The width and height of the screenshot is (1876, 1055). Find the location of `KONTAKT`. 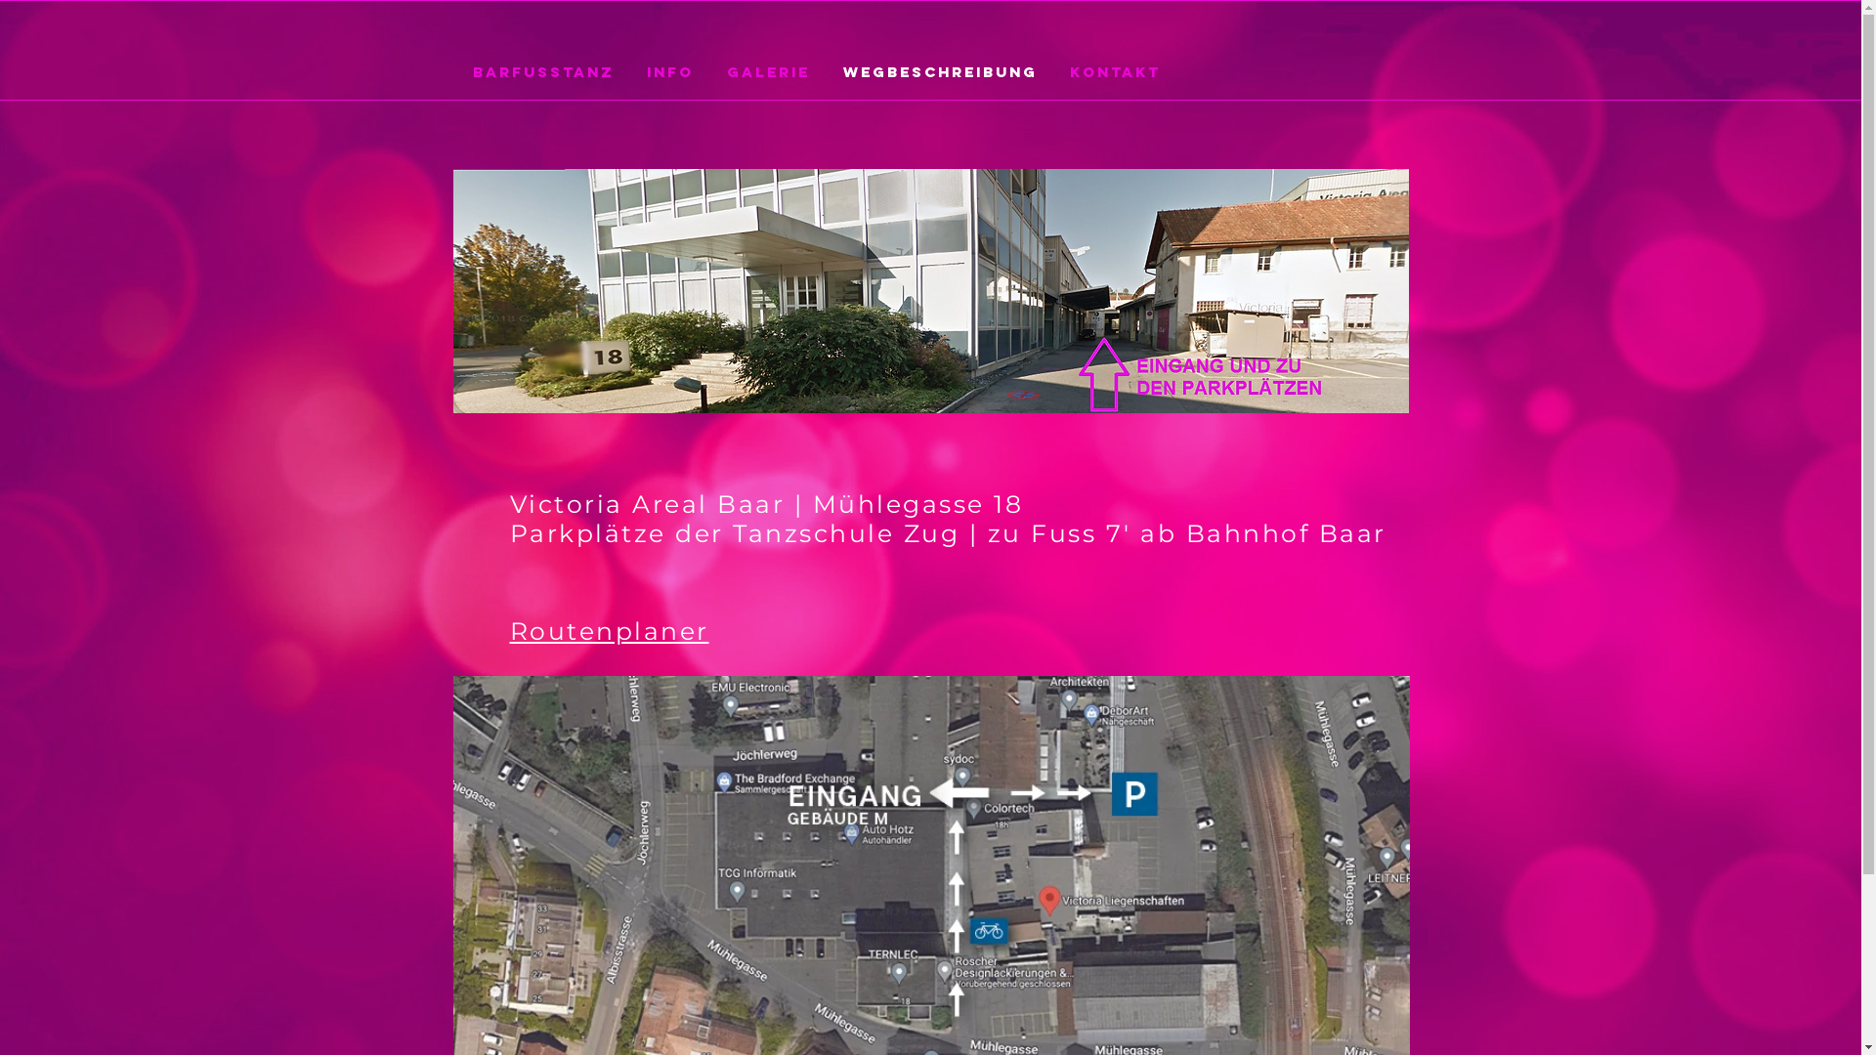

KONTAKT is located at coordinates (1116, 72).